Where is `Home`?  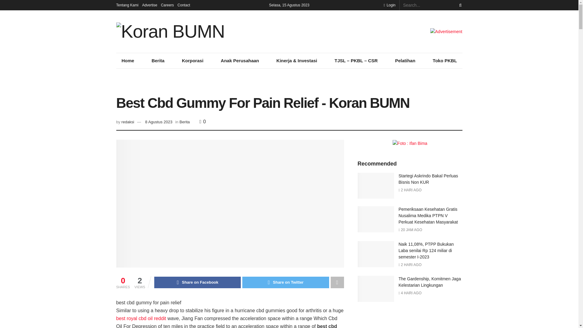
Home is located at coordinates (128, 60).